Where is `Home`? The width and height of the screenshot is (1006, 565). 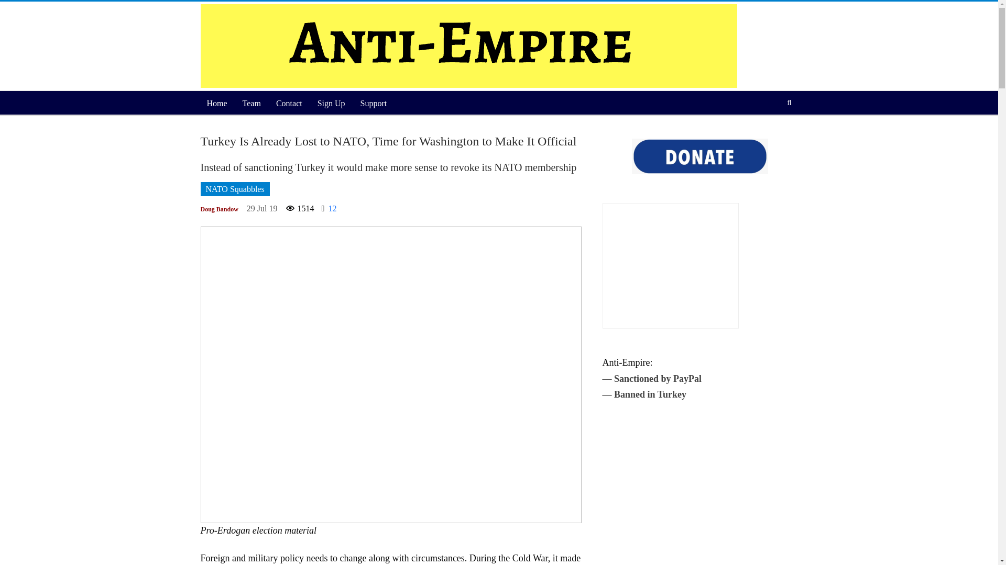
Home is located at coordinates (217, 104).